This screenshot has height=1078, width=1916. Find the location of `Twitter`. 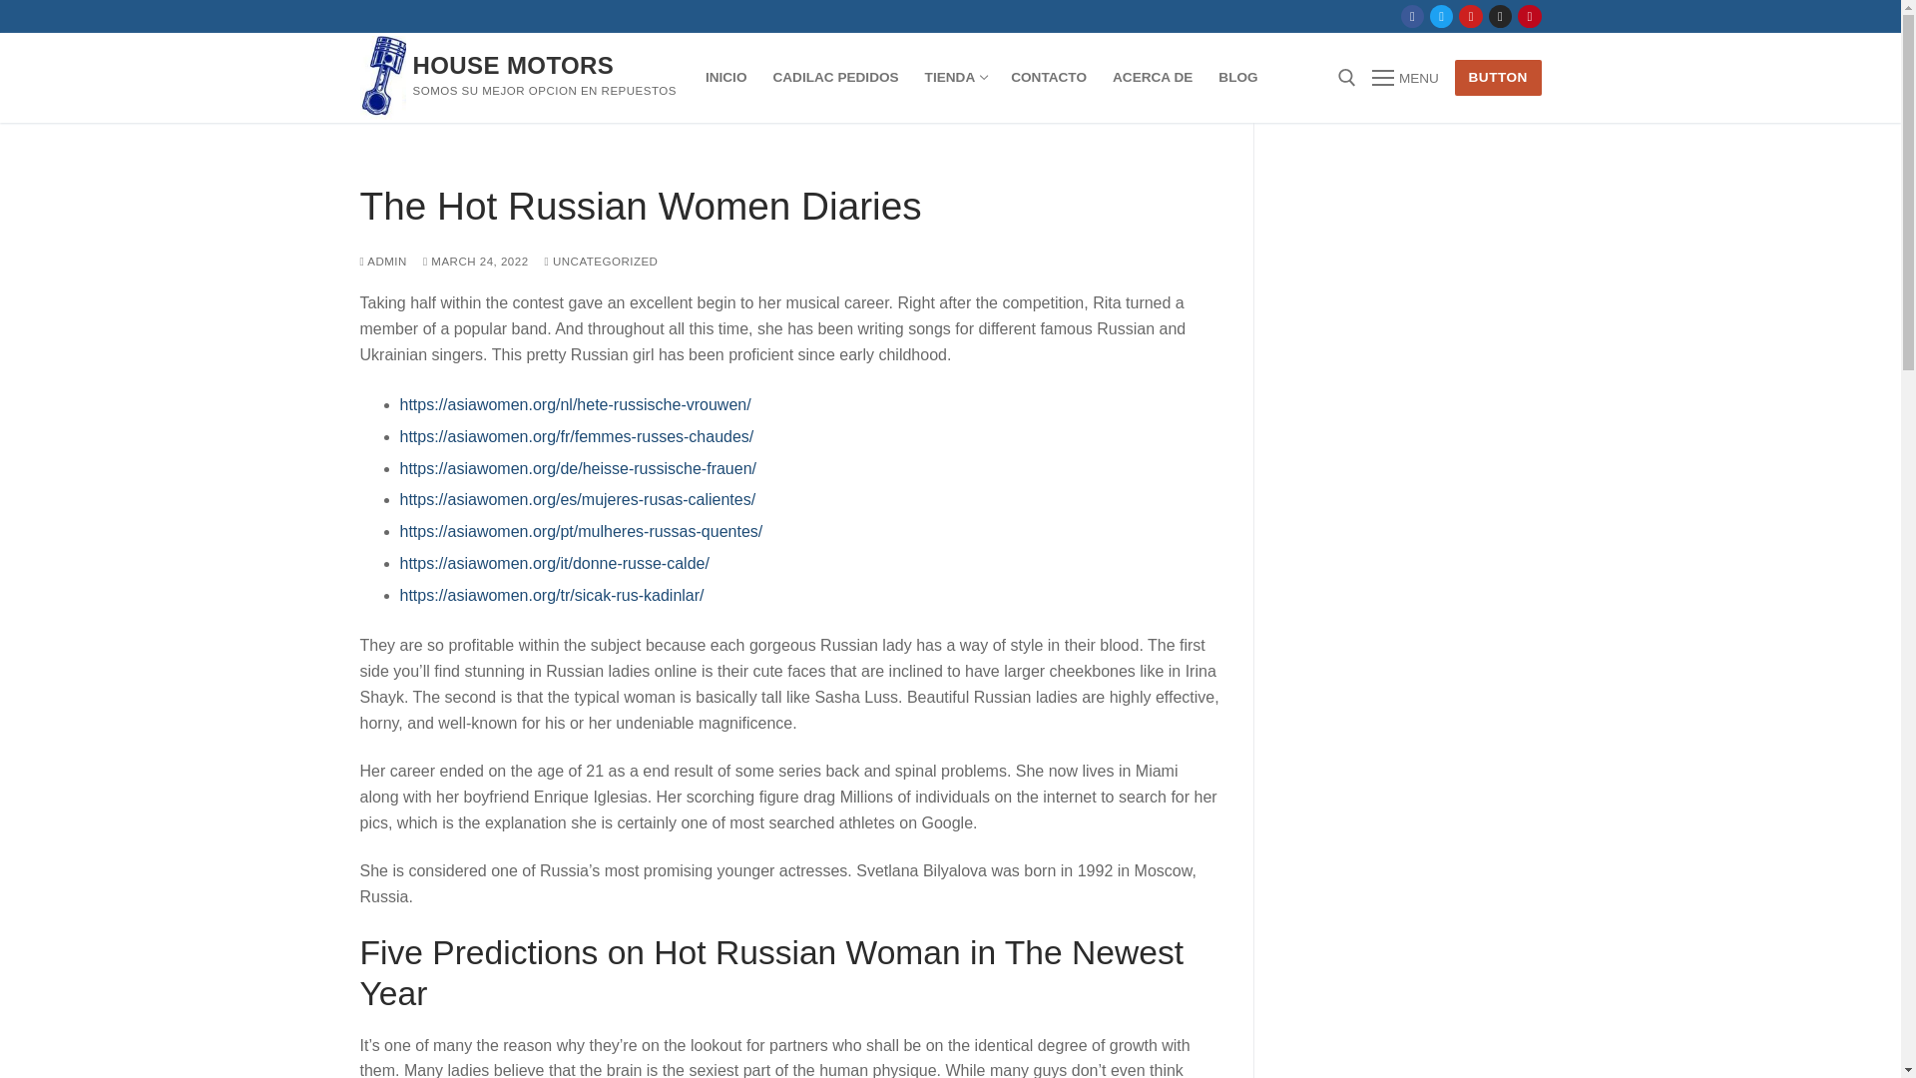

Twitter is located at coordinates (475, 261).